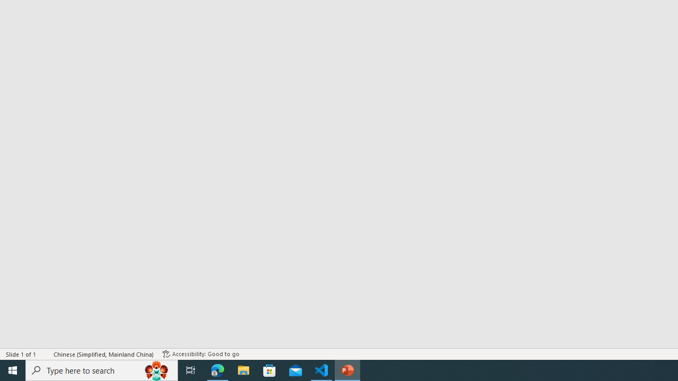  Describe the element at coordinates (201, 353) in the screenshot. I see `Accessibility Checker Accessibility: Good to go` at that location.